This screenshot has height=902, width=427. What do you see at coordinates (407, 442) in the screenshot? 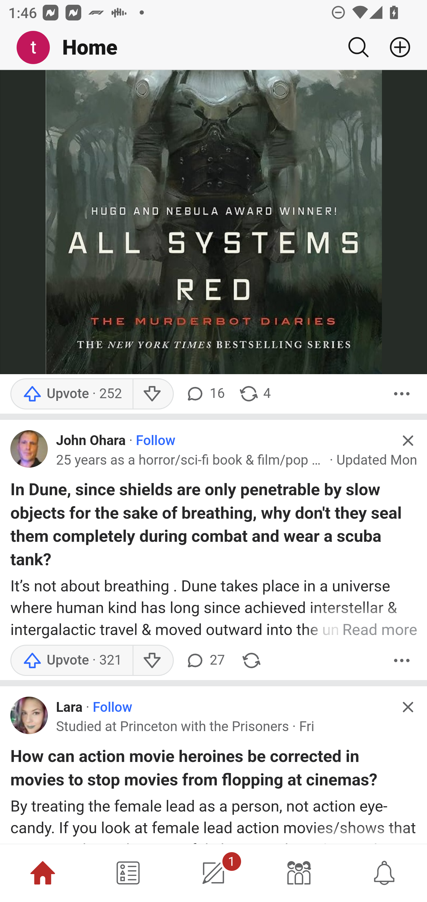
I see `Hide` at bounding box center [407, 442].